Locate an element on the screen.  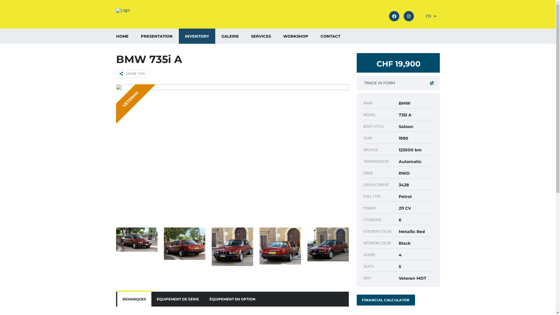
INVENTORY is located at coordinates (197, 36).